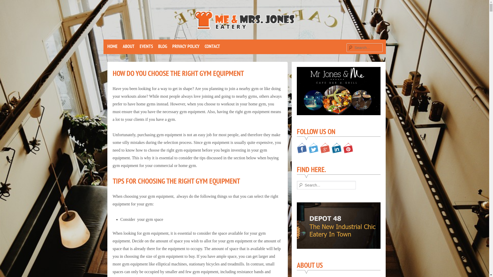  What do you see at coordinates (8, 4) in the screenshot?
I see `Search` at bounding box center [8, 4].